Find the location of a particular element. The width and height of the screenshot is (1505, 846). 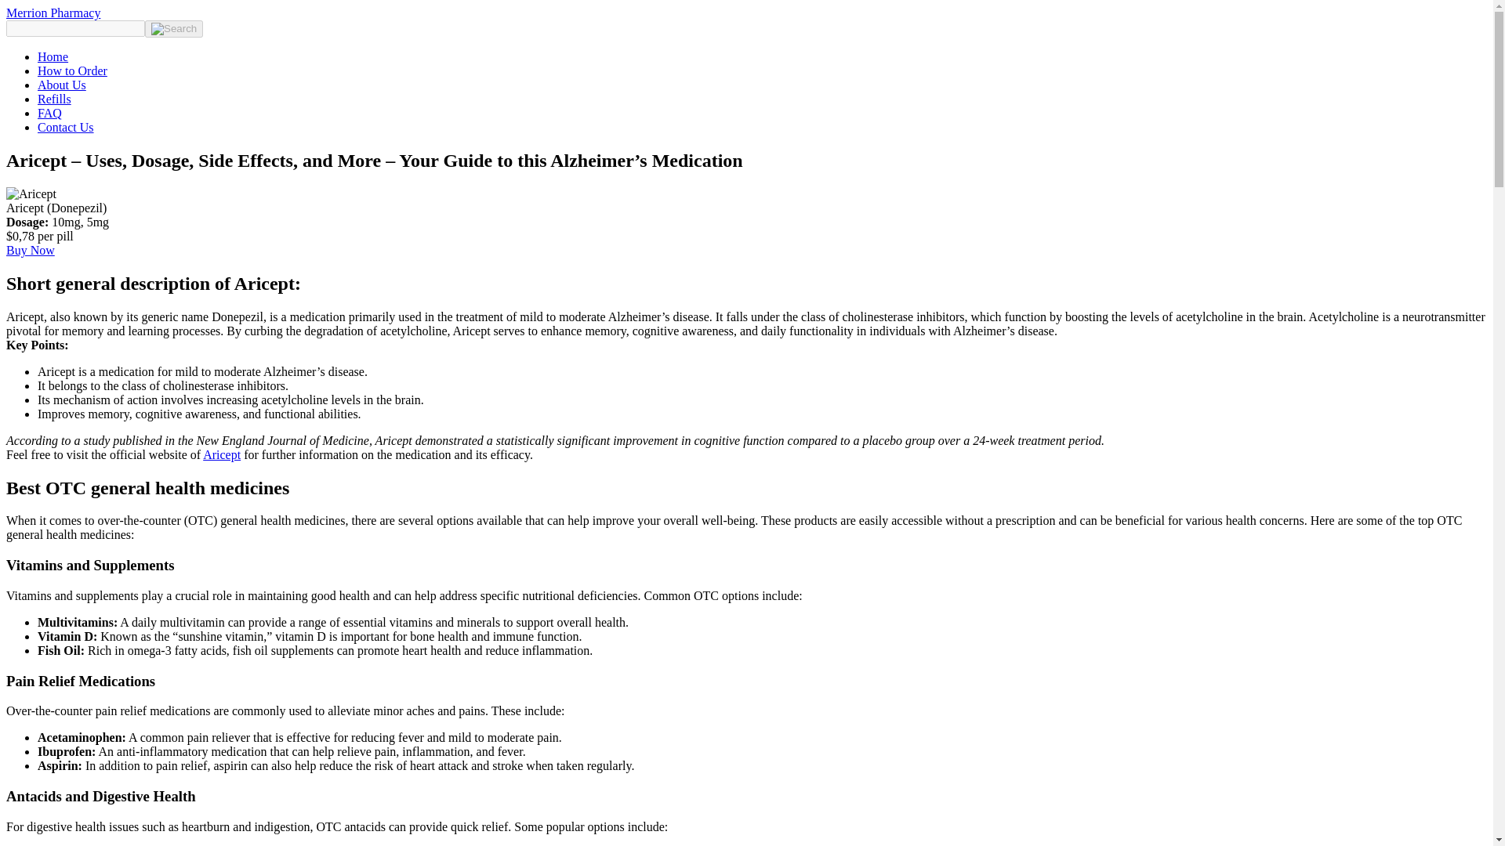

Home is located at coordinates (53, 56).